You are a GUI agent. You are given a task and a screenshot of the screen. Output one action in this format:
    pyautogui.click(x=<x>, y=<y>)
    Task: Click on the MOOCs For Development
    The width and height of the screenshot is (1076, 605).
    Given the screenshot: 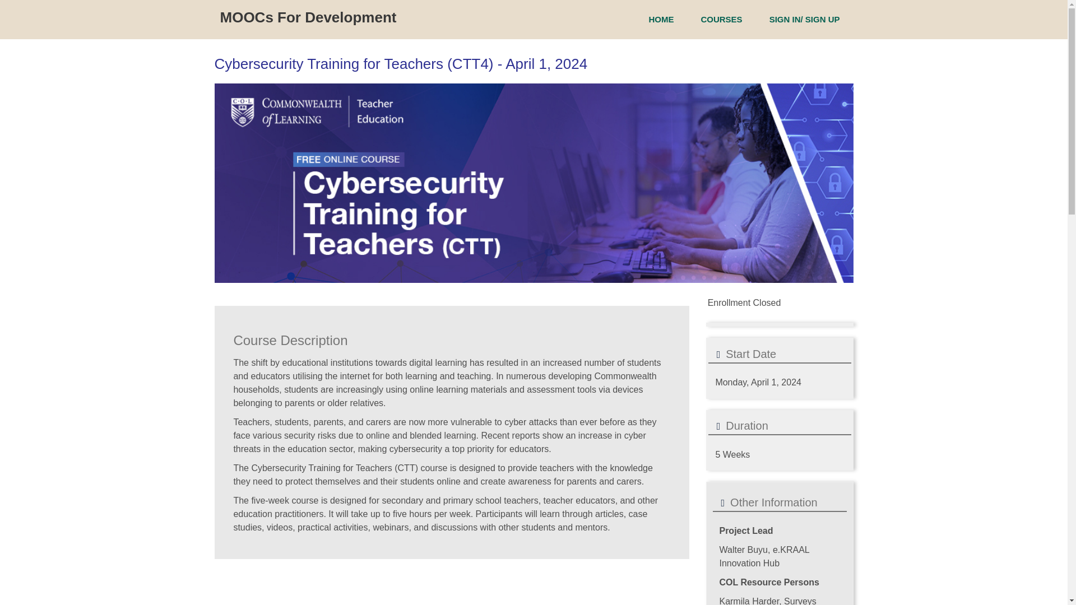 What is the action you would take?
    pyautogui.click(x=307, y=17)
    